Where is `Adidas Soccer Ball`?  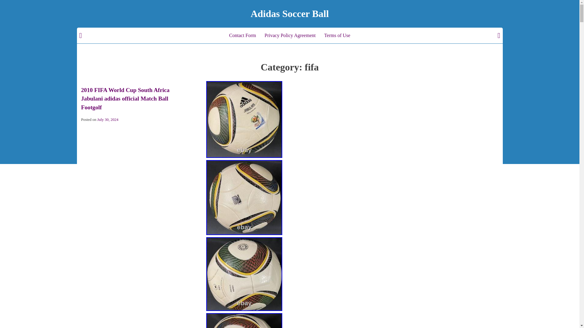
Adidas Soccer Ball is located at coordinates (290, 13).